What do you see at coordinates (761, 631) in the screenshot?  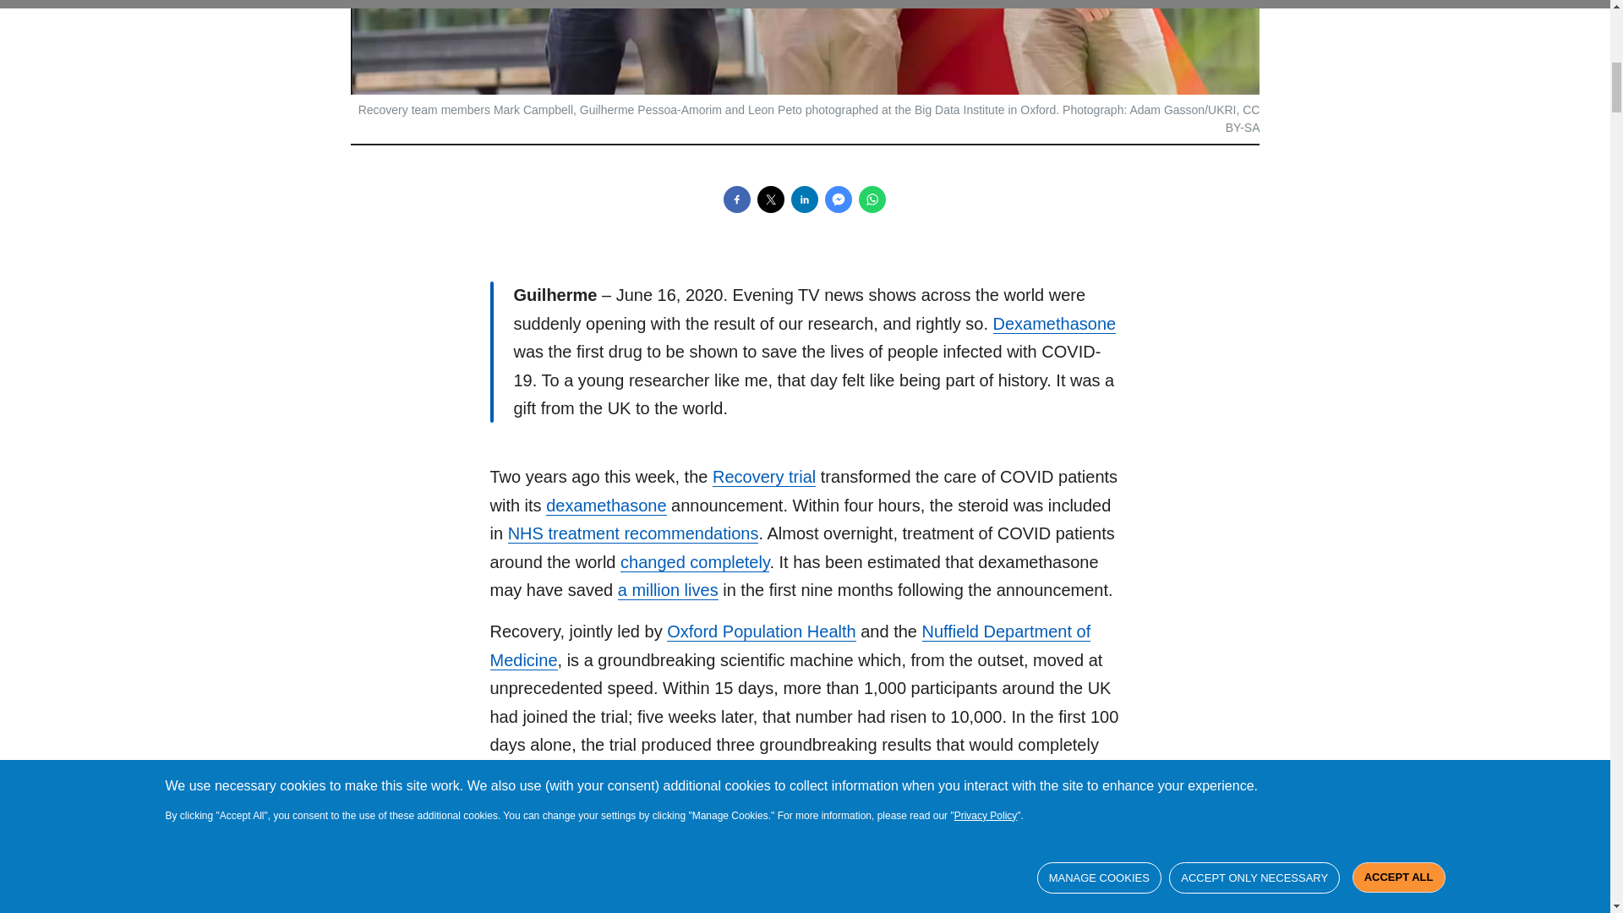 I see `Oxford Population Health` at bounding box center [761, 631].